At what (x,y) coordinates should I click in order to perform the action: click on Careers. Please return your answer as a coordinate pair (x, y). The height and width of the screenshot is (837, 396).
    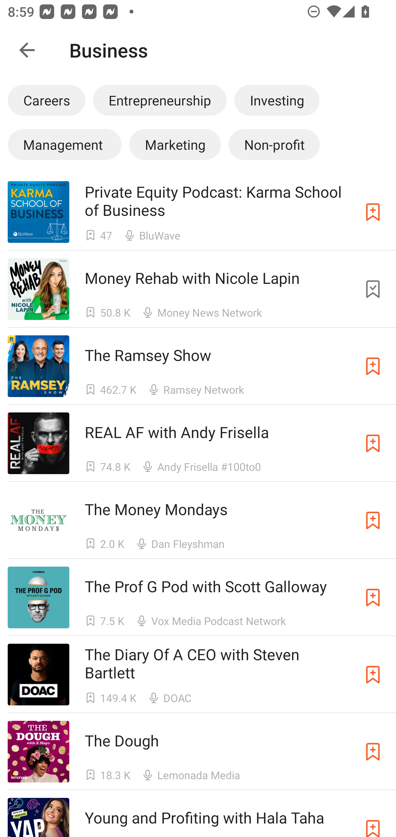
    Looking at the image, I should click on (46, 100).